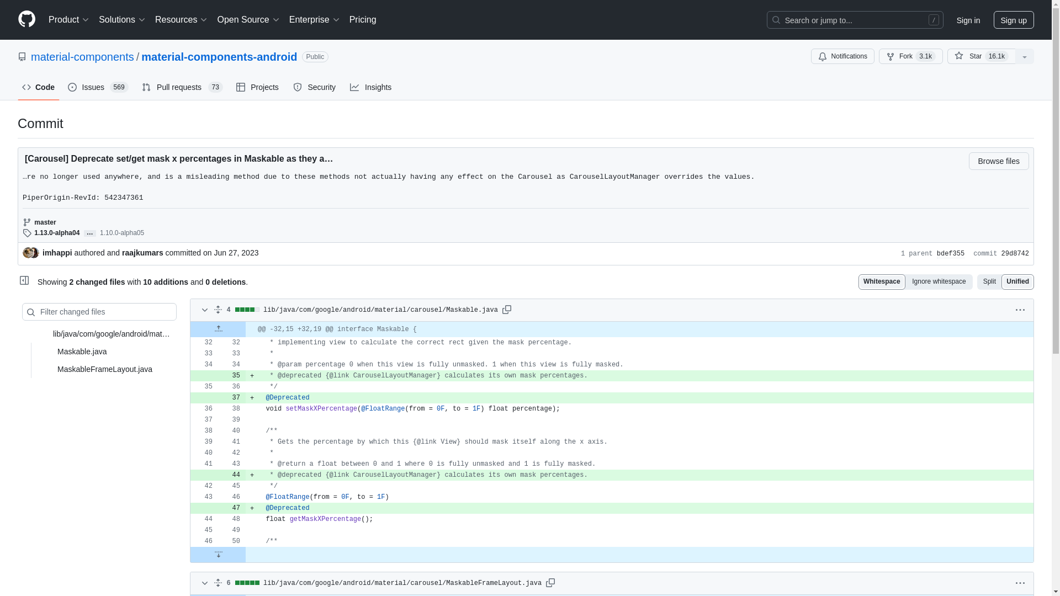  I want to click on modified, so click(167, 369).